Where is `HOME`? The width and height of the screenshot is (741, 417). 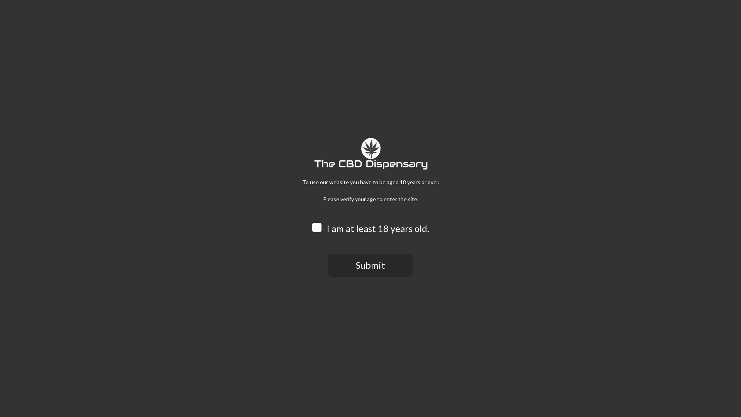 HOME is located at coordinates (258, 36).